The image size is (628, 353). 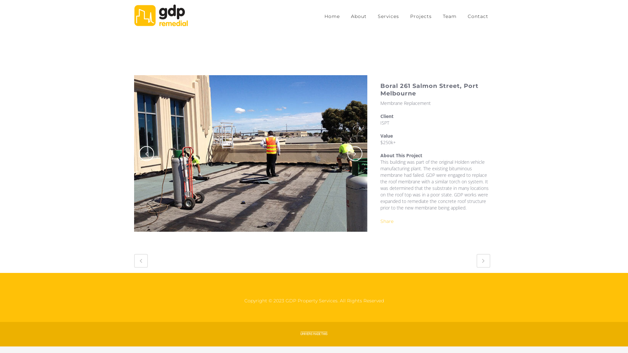 I want to click on About, so click(x=359, y=16).